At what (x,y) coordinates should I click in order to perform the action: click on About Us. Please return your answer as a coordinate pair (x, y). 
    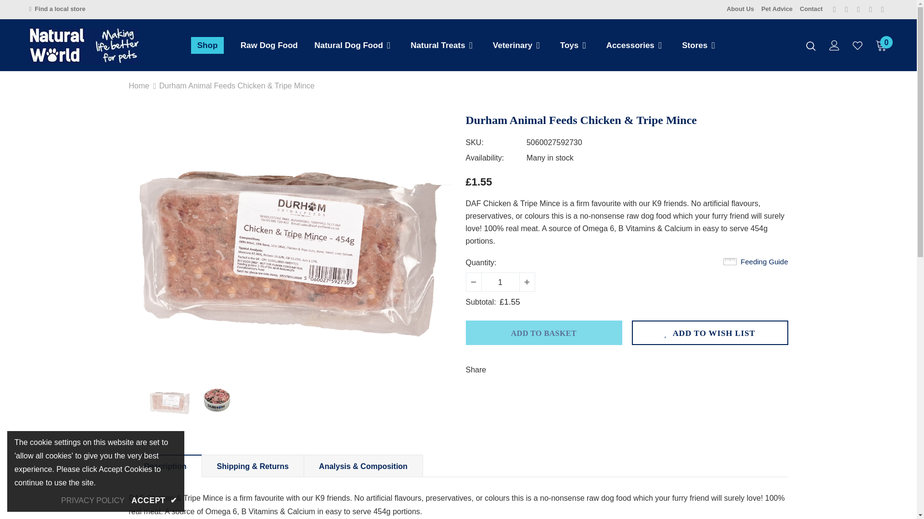
    Looking at the image, I should click on (740, 9).